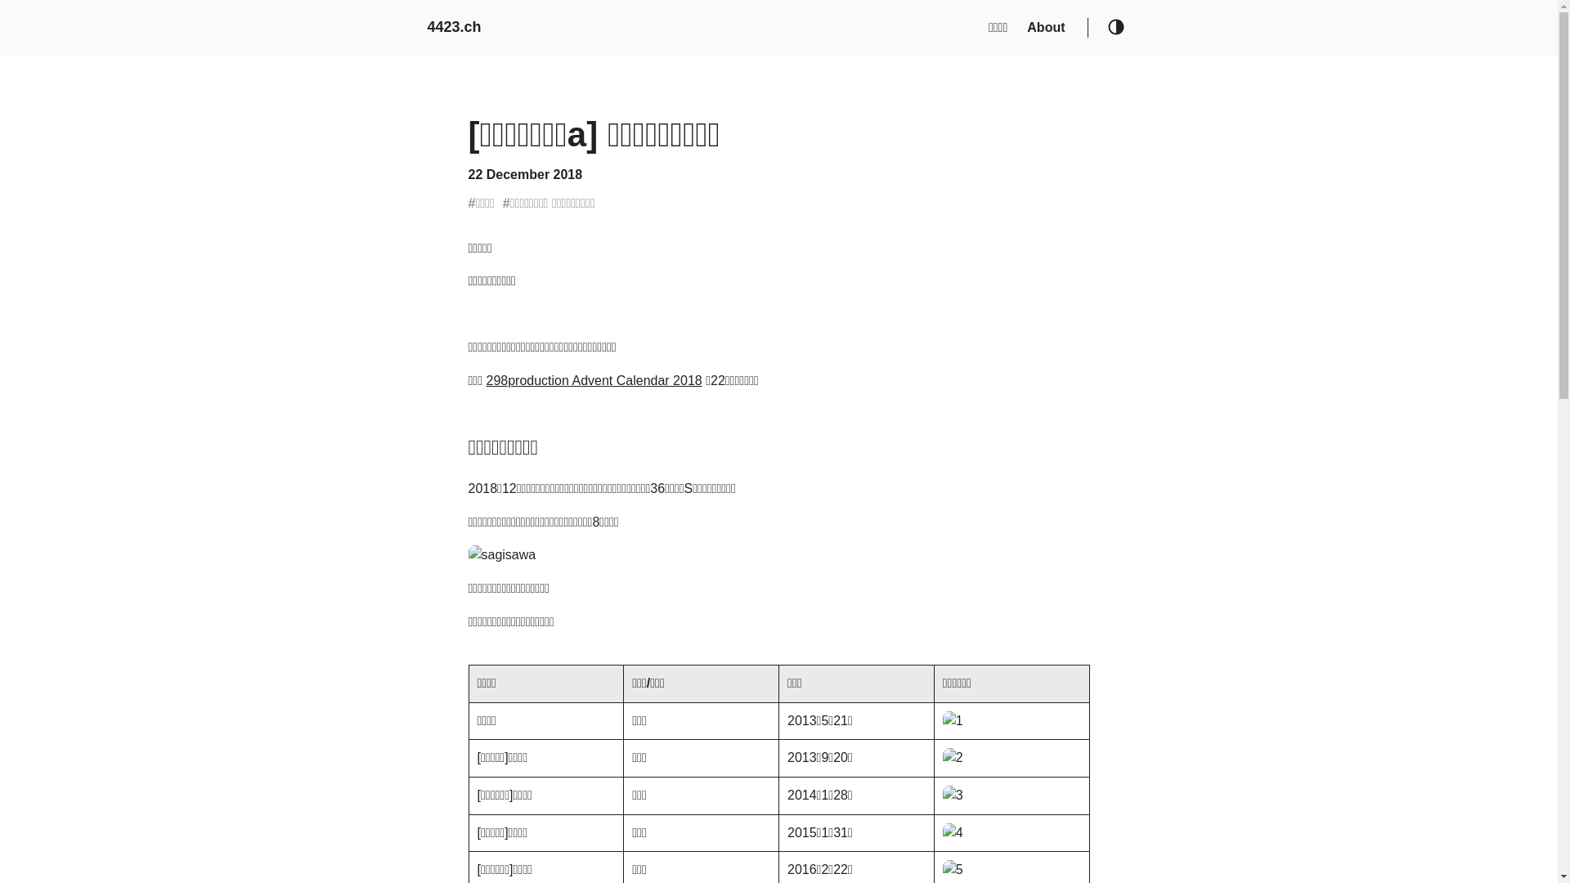 The image size is (1570, 883). I want to click on 4423.ch, so click(454, 28).